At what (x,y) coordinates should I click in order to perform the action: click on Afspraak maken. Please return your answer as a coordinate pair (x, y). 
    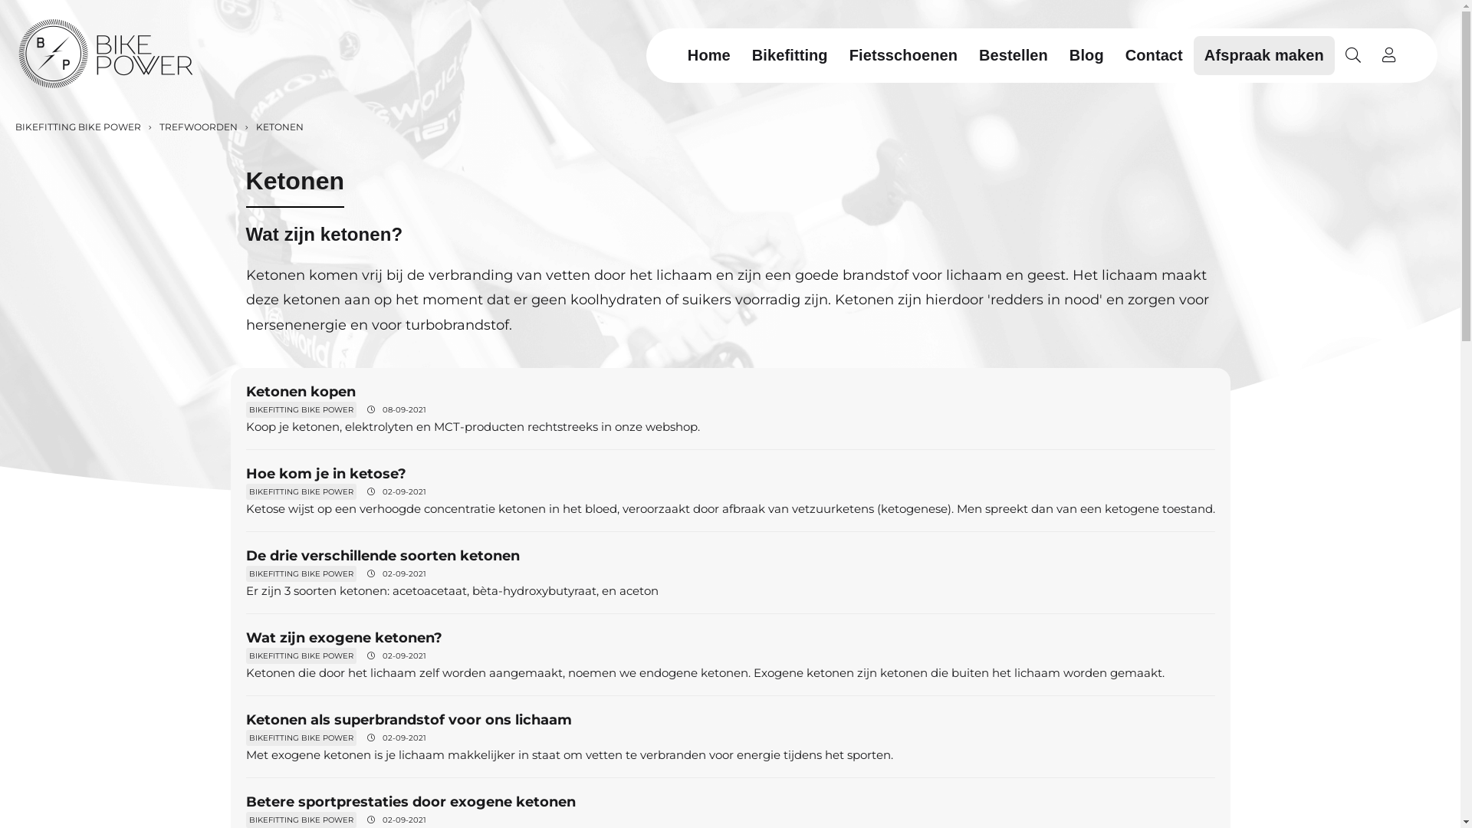
    Looking at the image, I should click on (1264, 55).